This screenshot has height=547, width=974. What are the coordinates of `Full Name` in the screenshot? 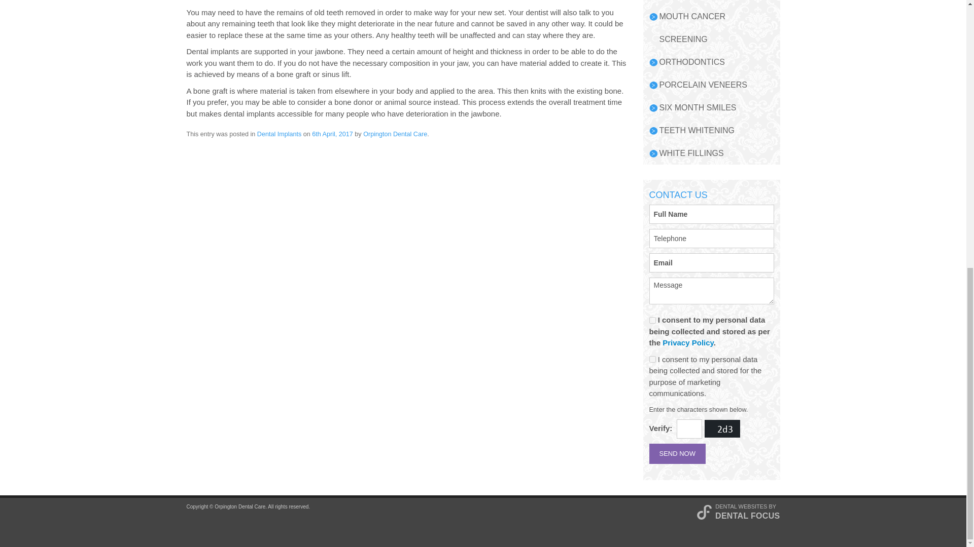 It's located at (712, 214).